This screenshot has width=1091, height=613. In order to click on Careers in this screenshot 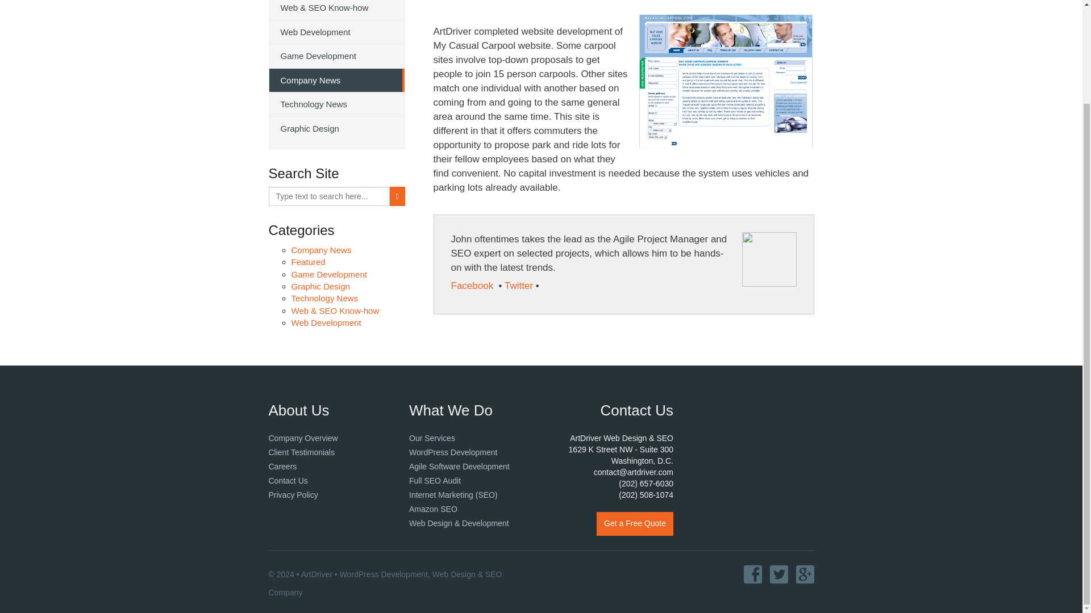, I will do `click(282, 467)`.